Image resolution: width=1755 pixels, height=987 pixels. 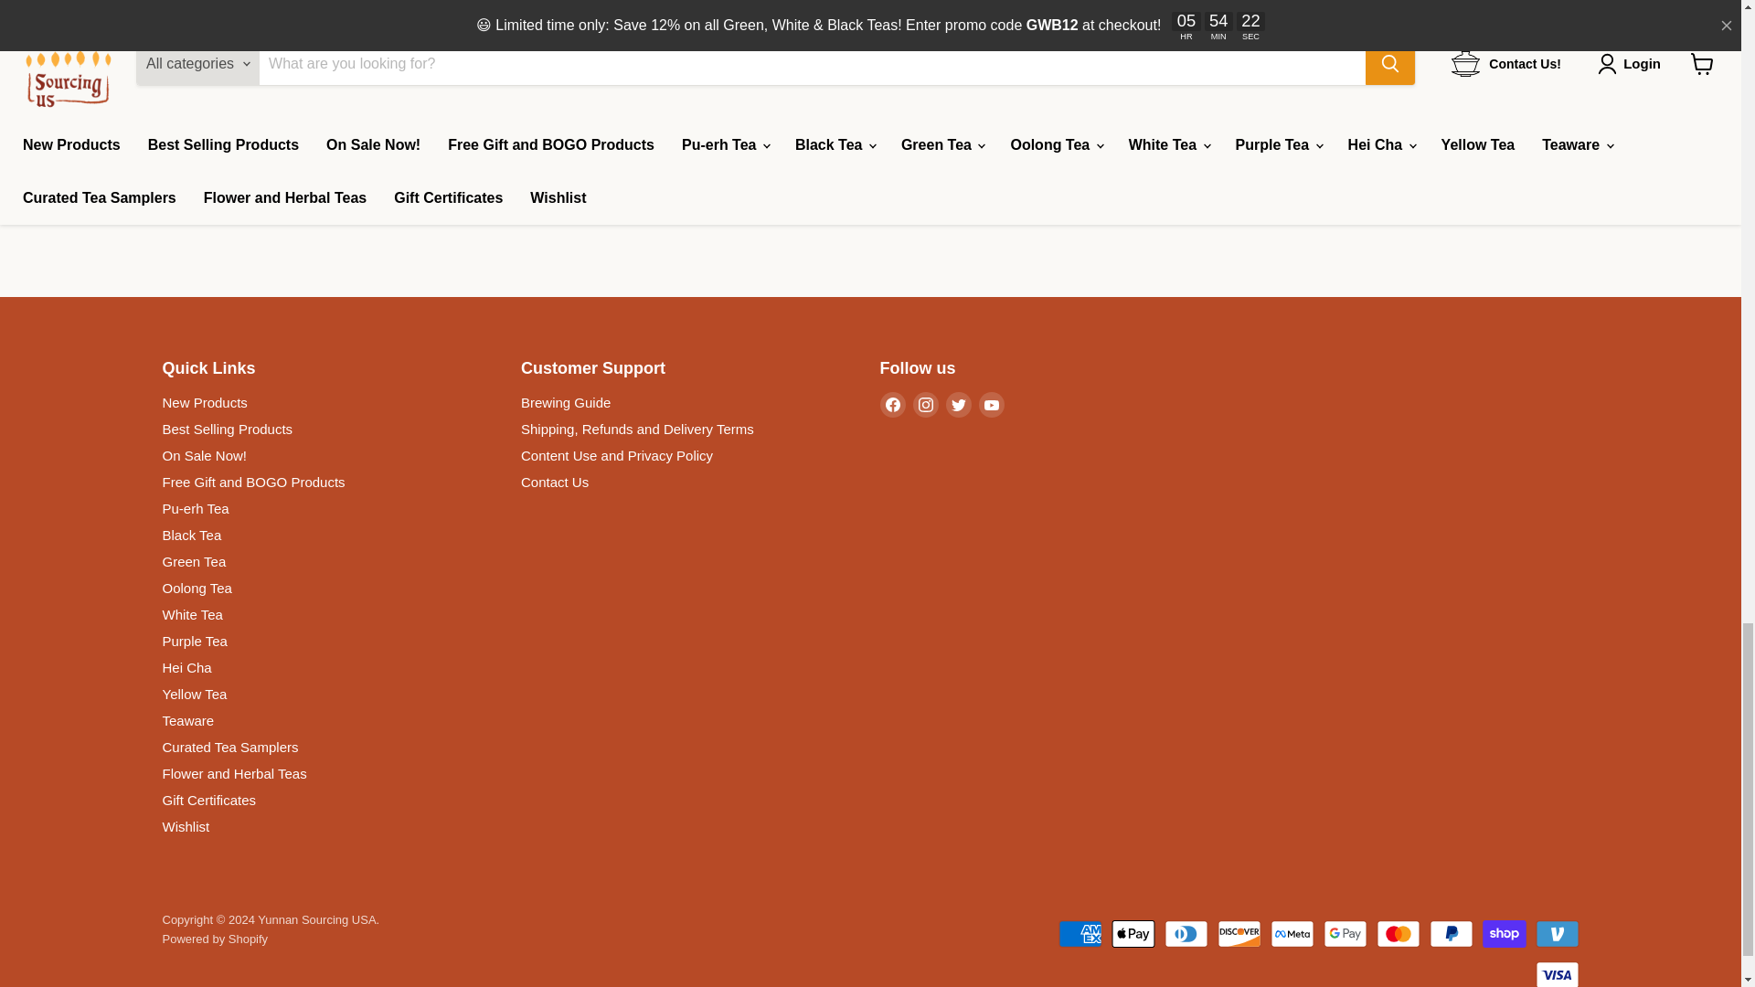 What do you see at coordinates (925, 404) in the screenshot?
I see `Instagram` at bounding box center [925, 404].